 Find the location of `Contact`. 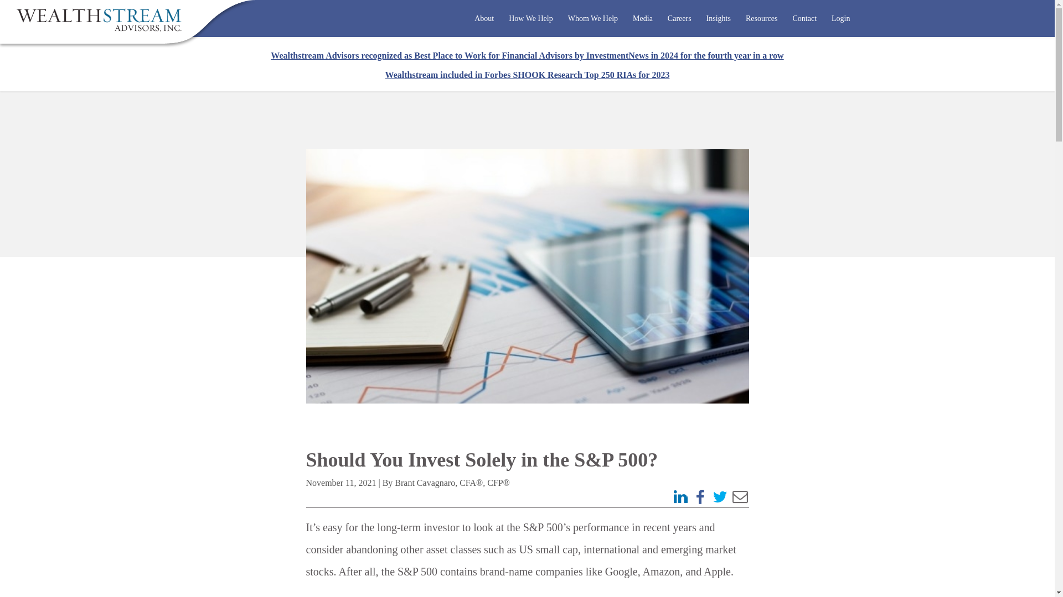

Contact is located at coordinates (805, 19).